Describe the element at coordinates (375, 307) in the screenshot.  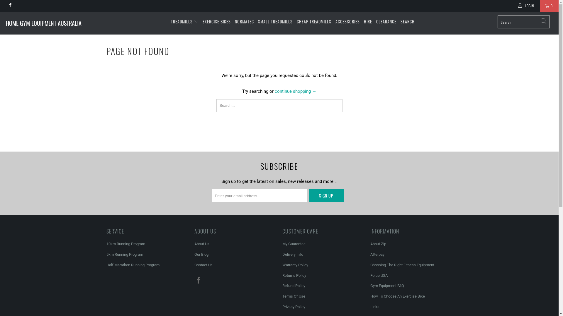
I see `Links` at that location.